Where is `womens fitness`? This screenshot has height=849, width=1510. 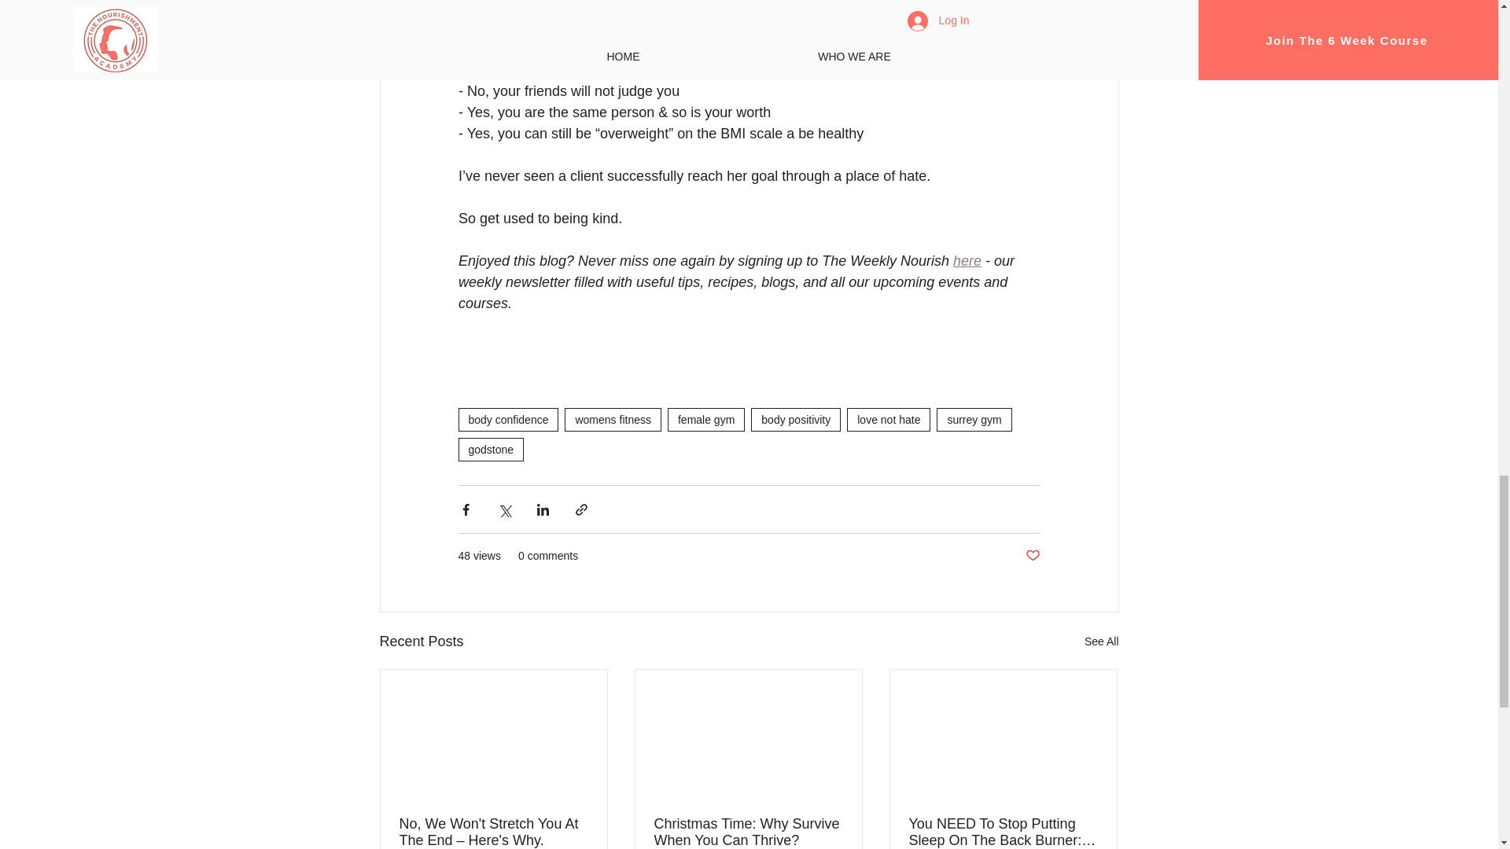
womens fitness is located at coordinates (613, 420).